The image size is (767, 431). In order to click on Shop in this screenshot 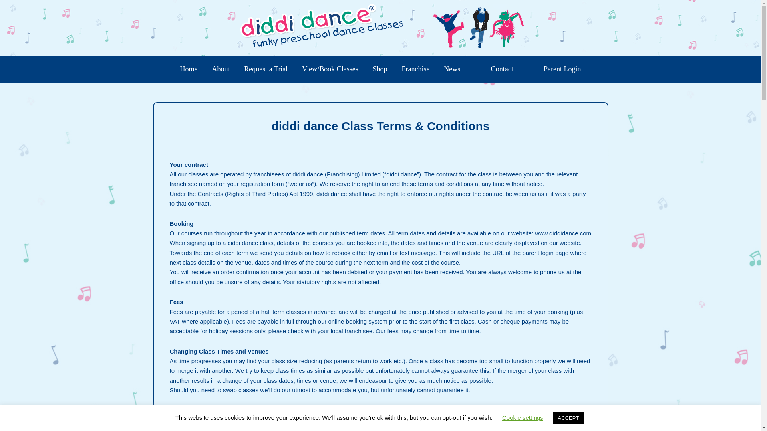, I will do `click(380, 69)`.